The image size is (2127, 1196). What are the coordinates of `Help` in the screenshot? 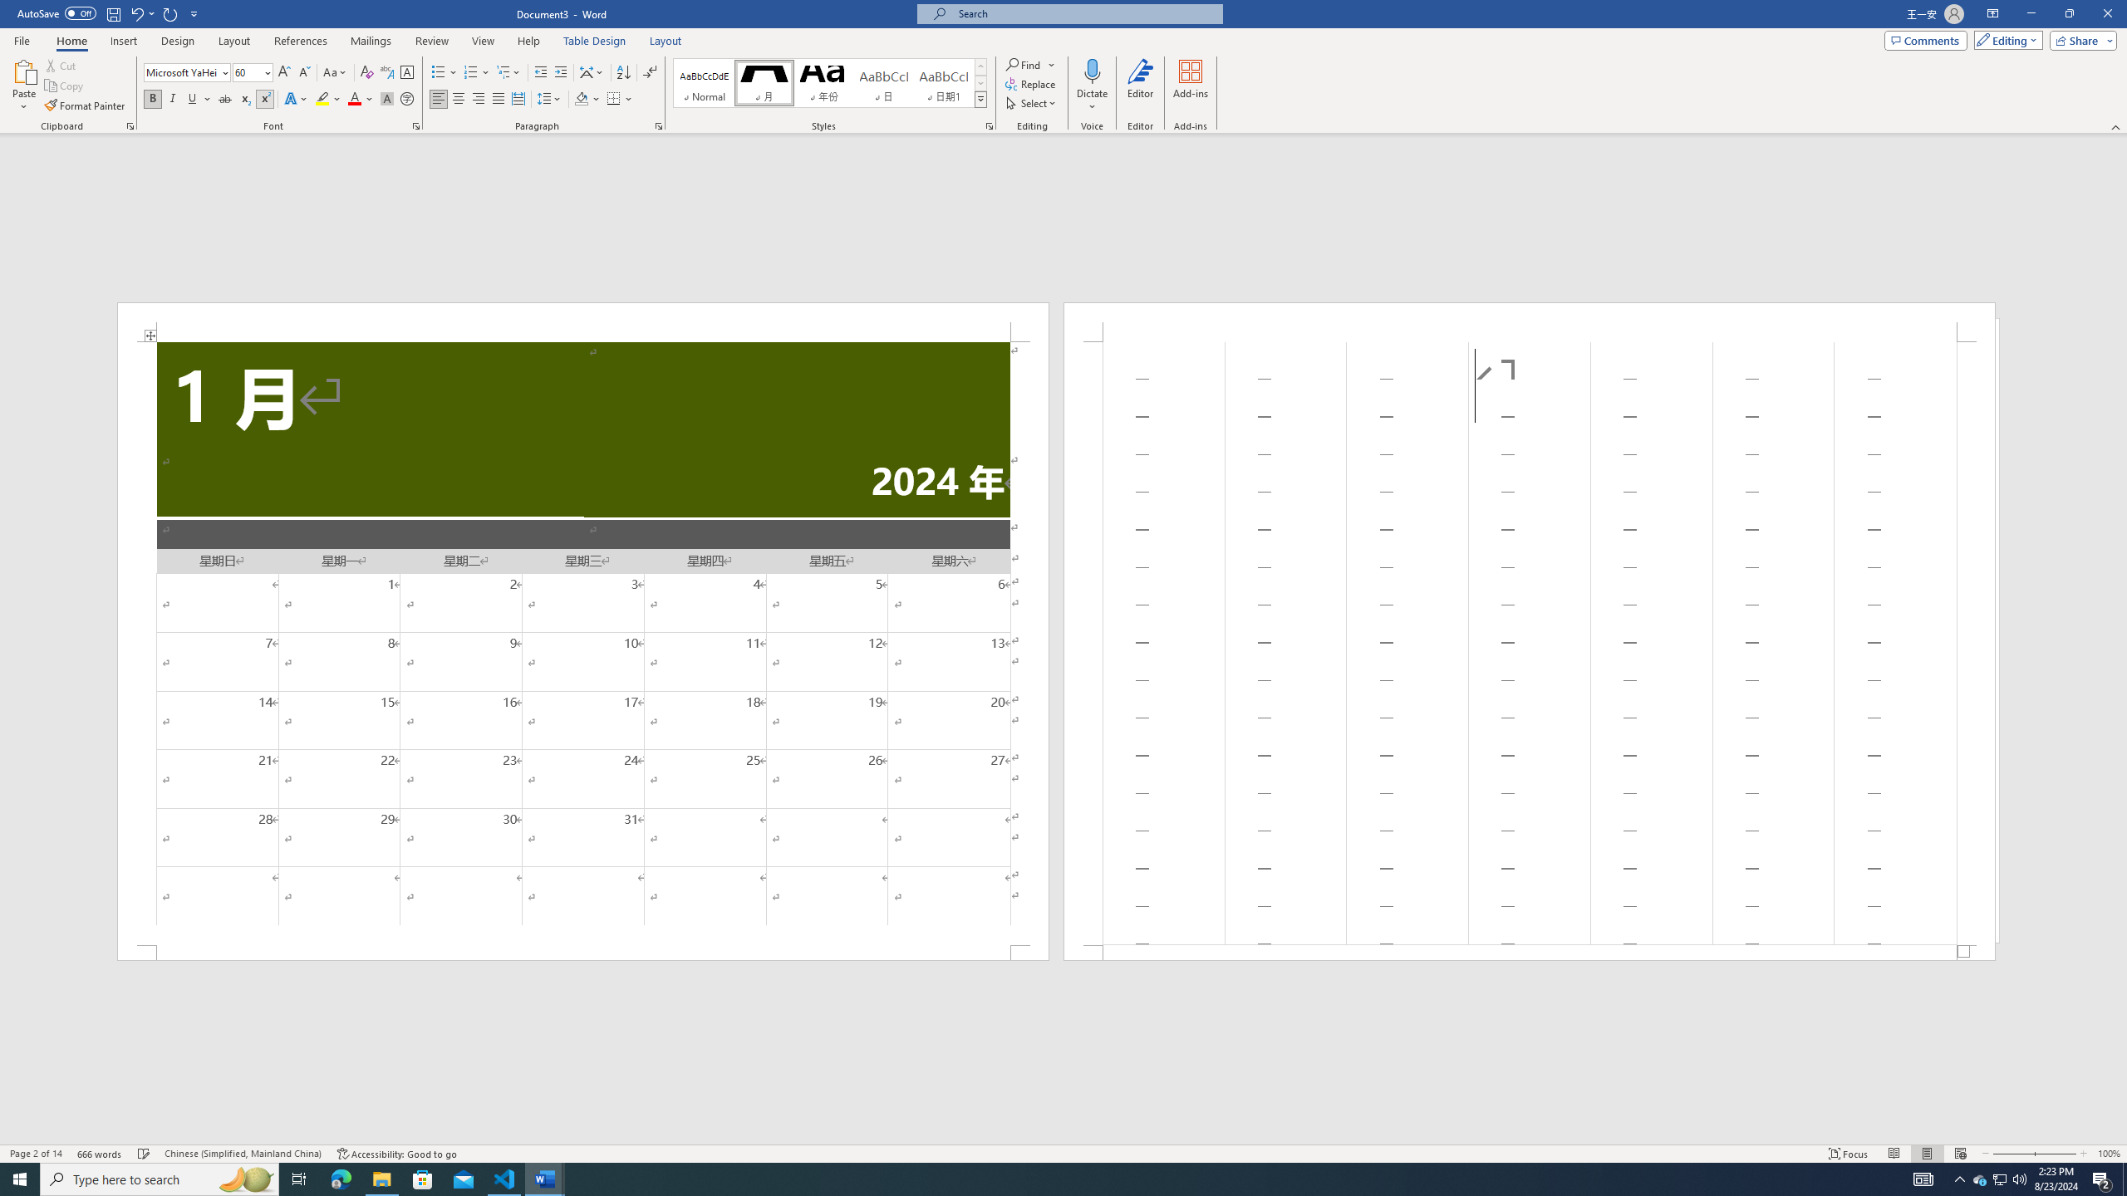 It's located at (528, 41).